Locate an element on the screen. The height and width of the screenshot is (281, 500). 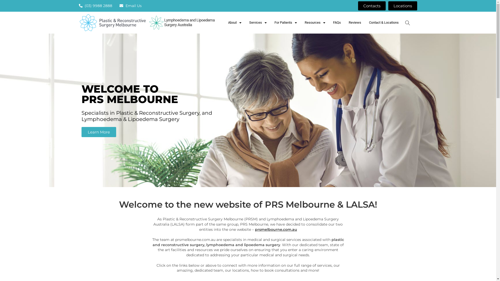
(03) 9988 2888 is located at coordinates (95, 6).